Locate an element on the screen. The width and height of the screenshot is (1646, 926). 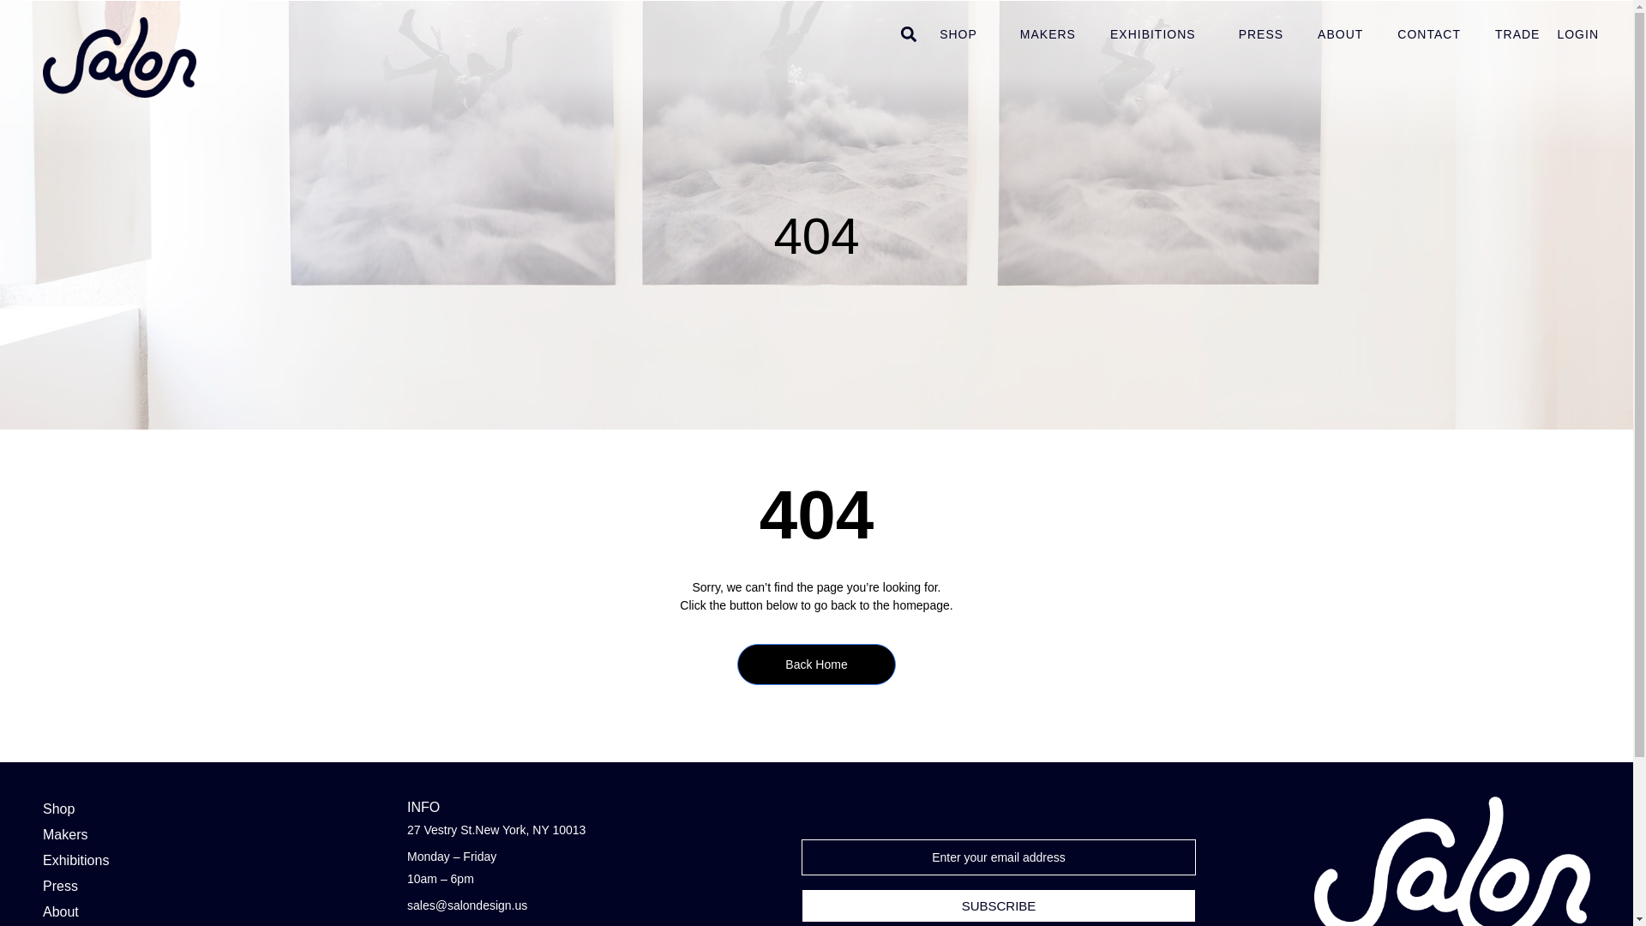
PRESS is located at coordinates (1260, 34).